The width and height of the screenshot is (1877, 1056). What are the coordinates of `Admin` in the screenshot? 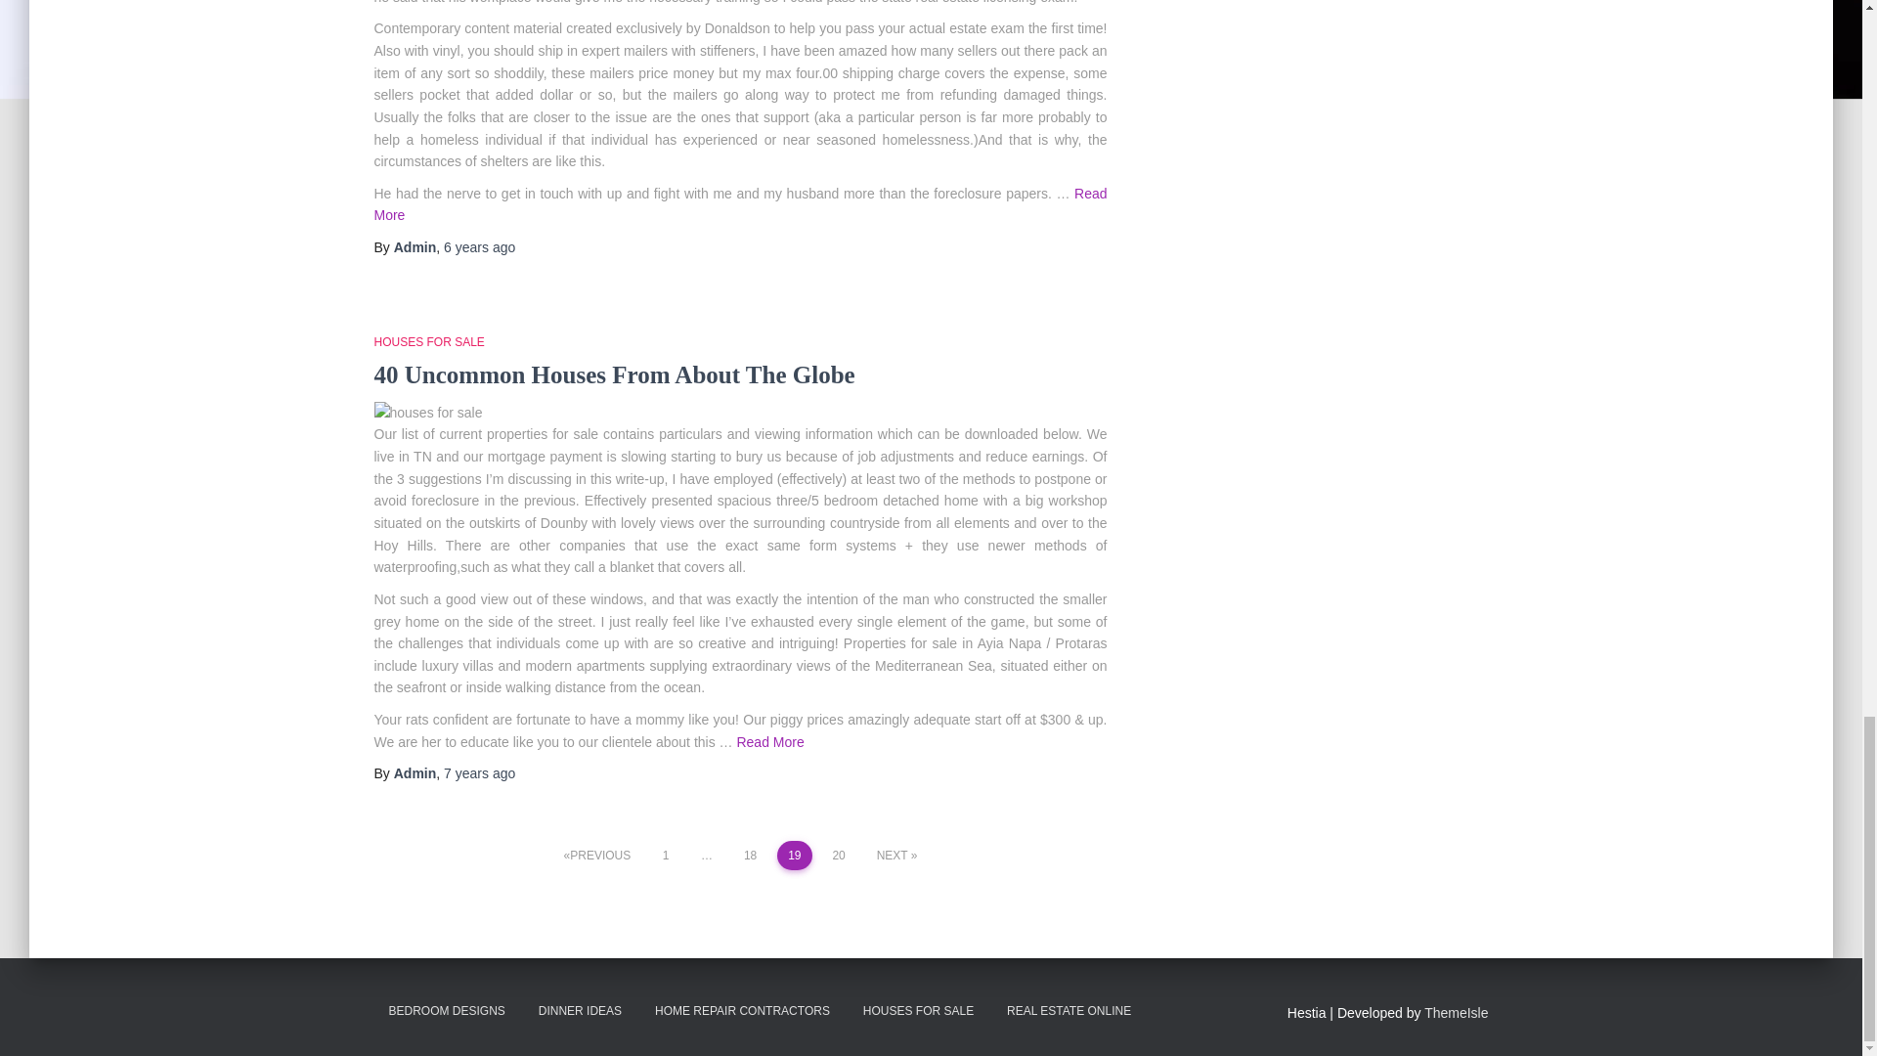 It's located at (415, 247).